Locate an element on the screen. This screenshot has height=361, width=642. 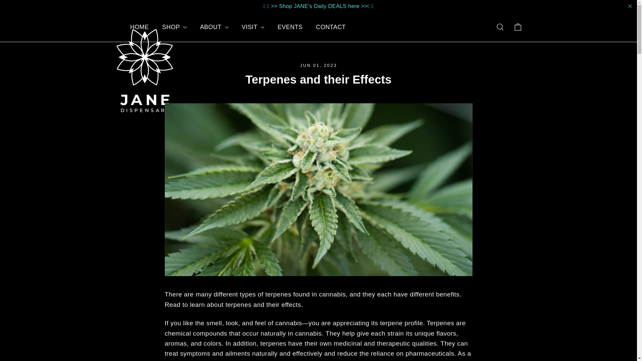
SHOP is located at coordinates (174, 27).